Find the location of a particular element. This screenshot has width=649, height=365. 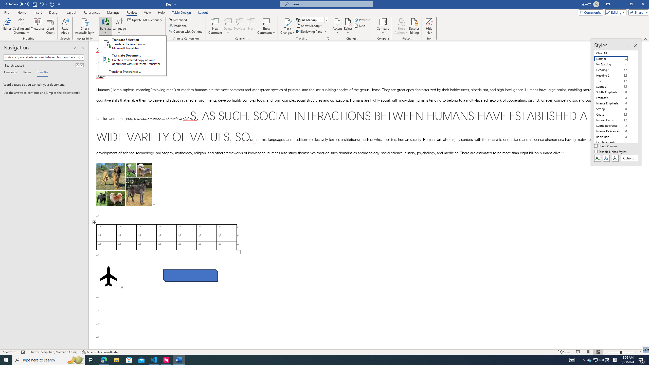

Word - 1 running window is located at coordinates (178, 360).